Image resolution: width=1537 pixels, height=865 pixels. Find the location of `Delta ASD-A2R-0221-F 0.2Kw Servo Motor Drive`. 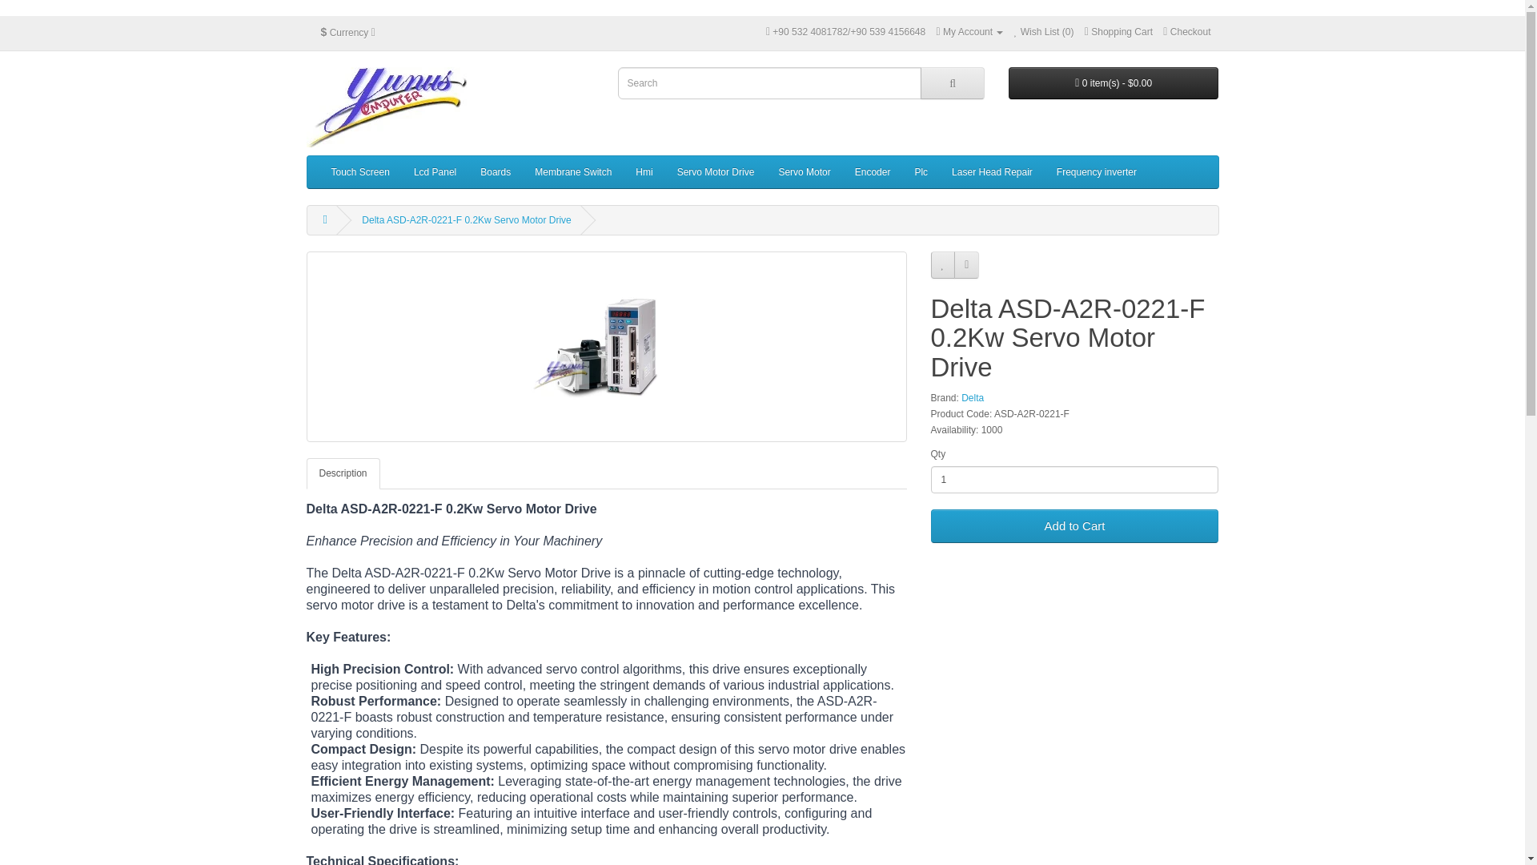

Delta ASD-A2R-0221-F 0.2Kw Servo Motor Drive is located at coordinates (606, 346).